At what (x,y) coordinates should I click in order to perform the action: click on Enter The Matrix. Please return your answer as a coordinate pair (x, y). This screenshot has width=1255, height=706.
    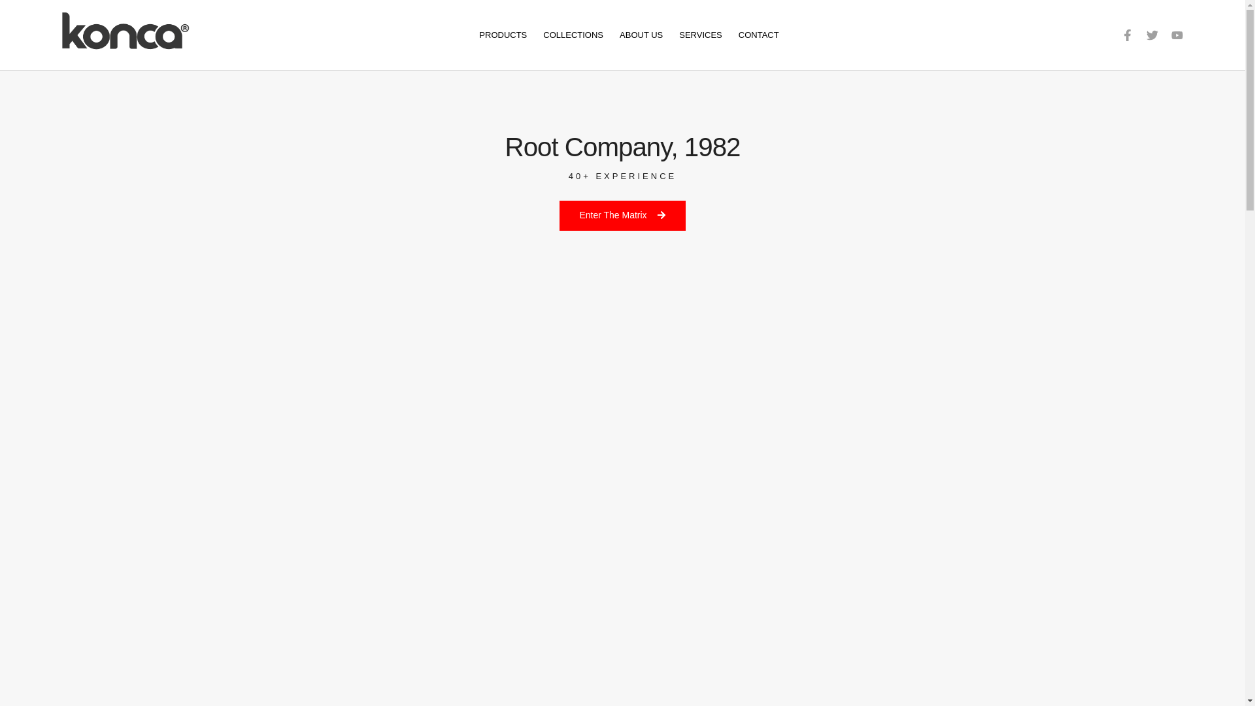
    Looking at the image, I should click on (622, 216).